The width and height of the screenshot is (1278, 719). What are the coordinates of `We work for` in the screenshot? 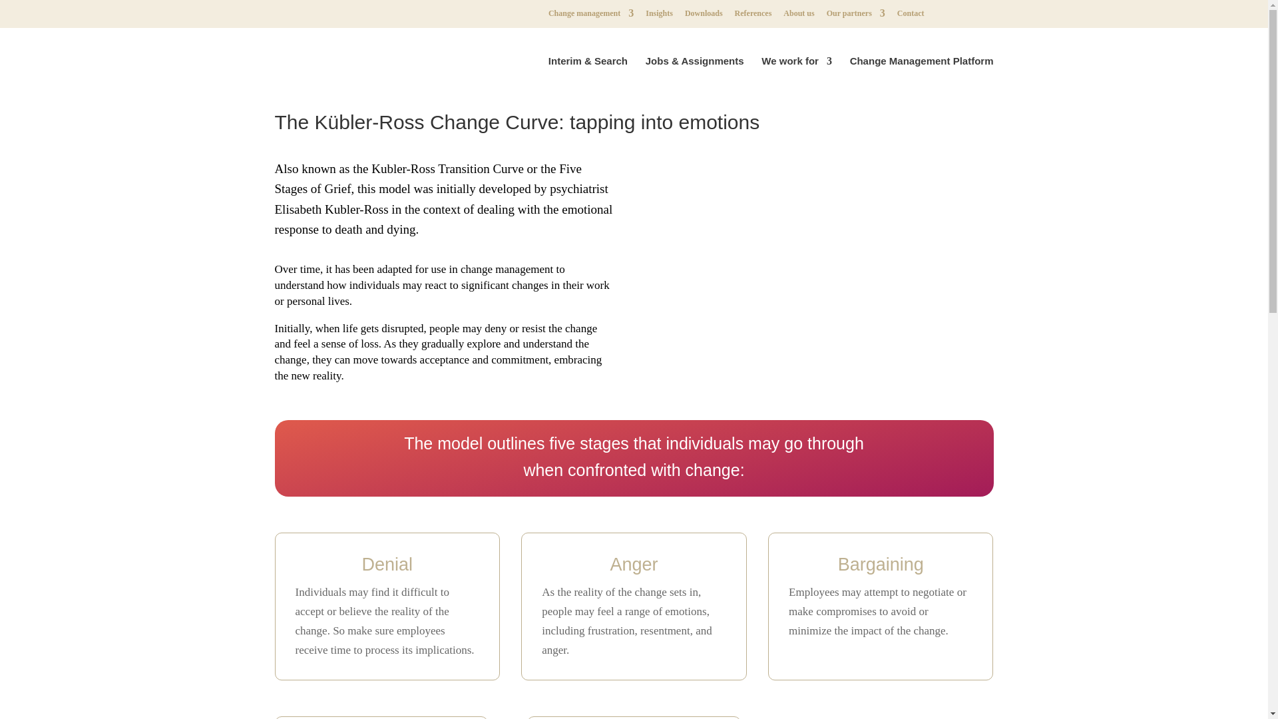 It's located at (796, 80).